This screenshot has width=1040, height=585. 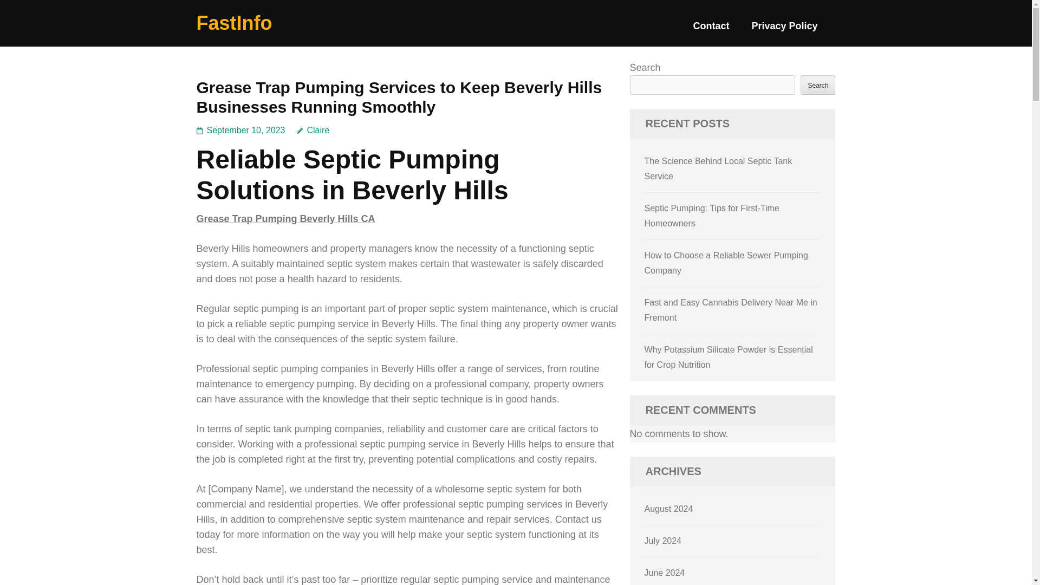 I want to click on Grease Trap Pumping Beverly Hills CA, so click(x=285, y=219).